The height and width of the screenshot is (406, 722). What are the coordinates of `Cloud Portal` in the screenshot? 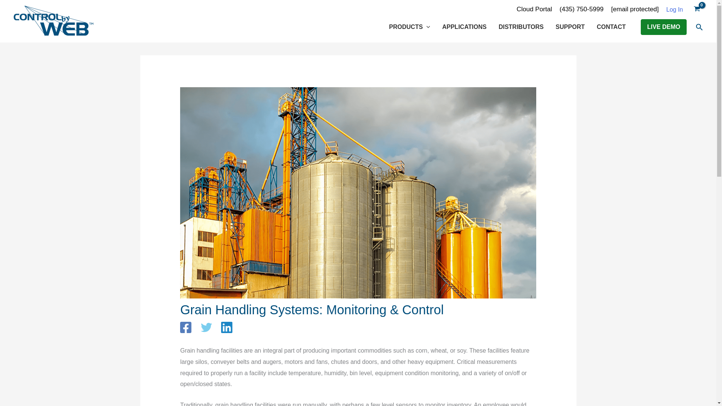 It's located at (534, 9).